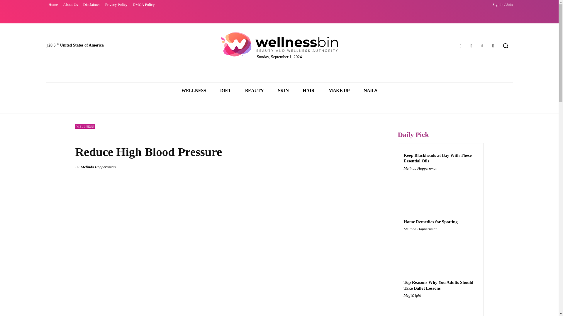 This screenshot has width=563, height=316. What do you see at coordinates (460, 46) in the screenshot?
I see `Facebook` at bounding box center [460, 46].